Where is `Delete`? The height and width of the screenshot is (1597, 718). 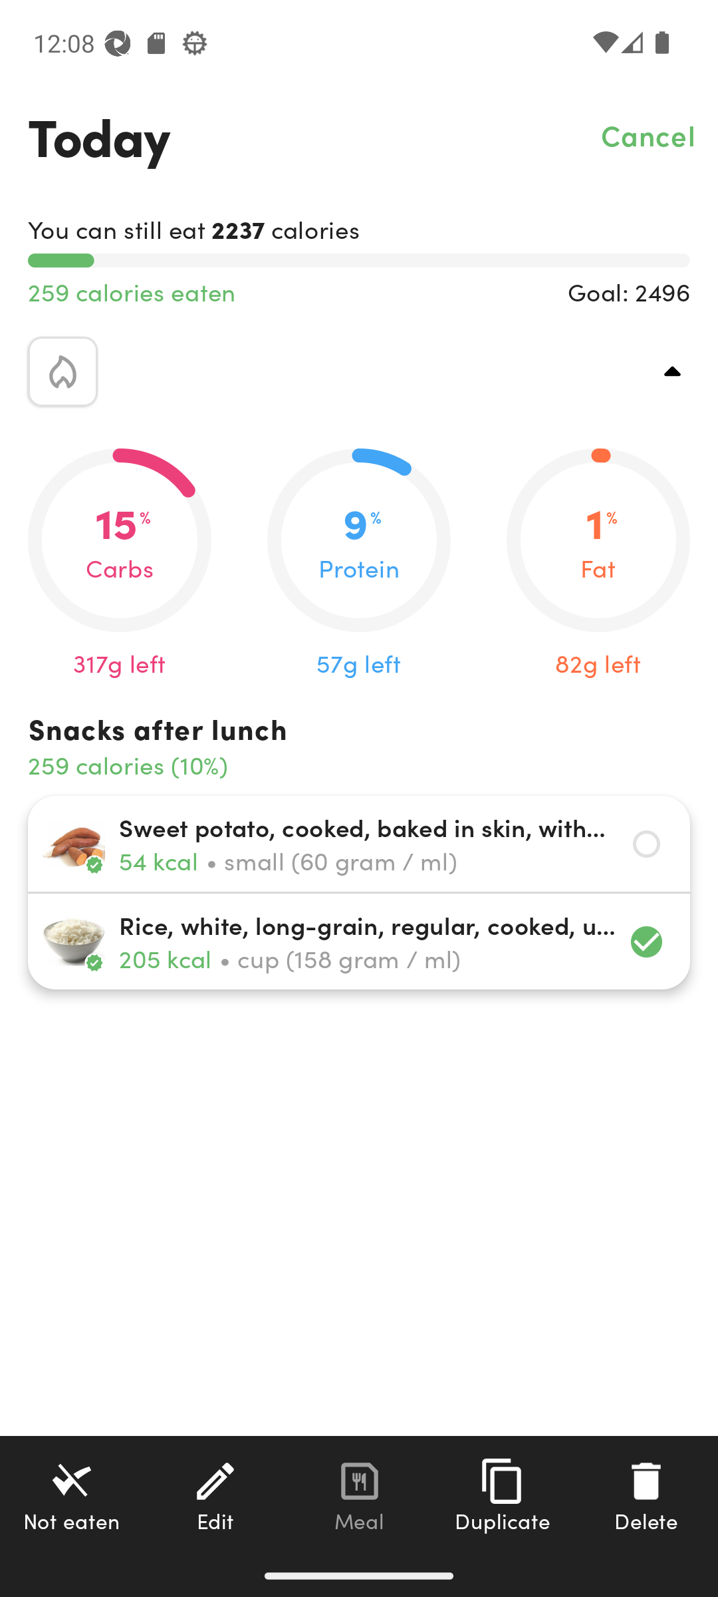 Delete is located at coordinates (646, 1495).